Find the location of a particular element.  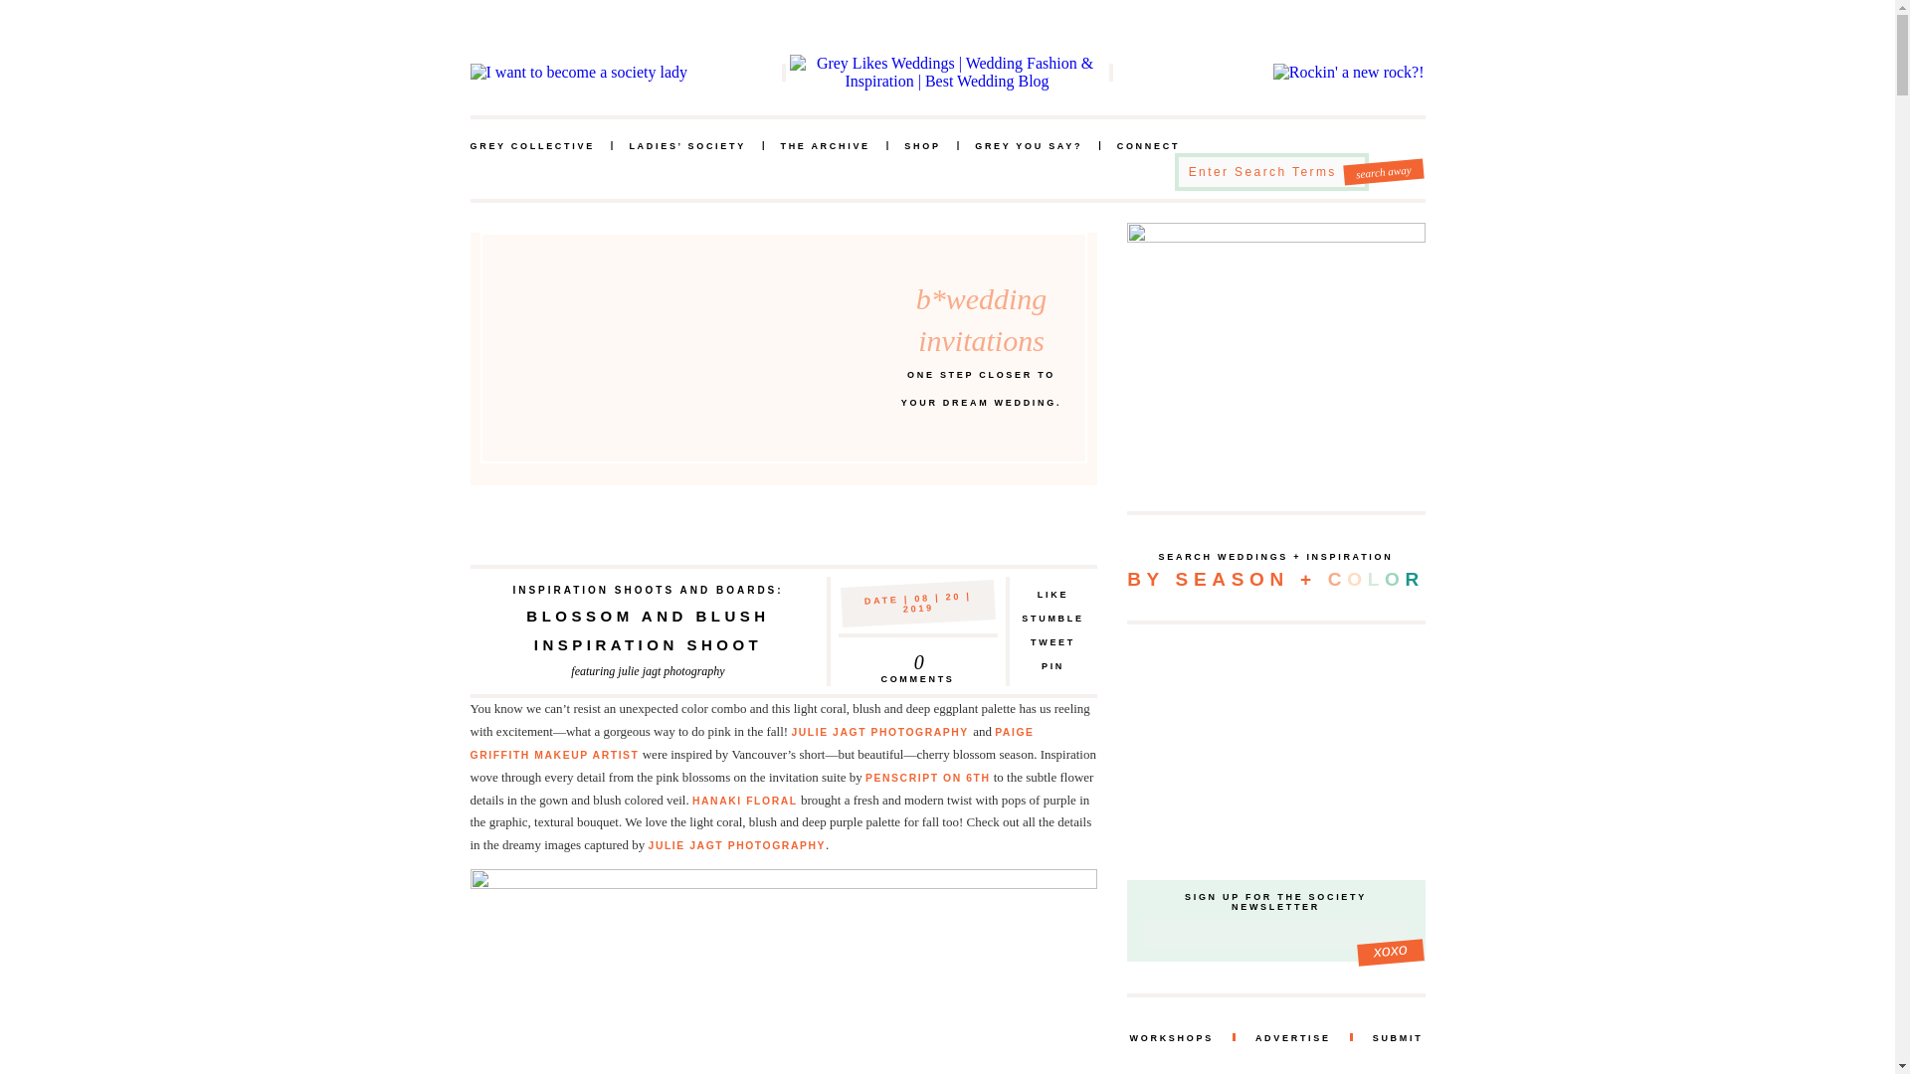

JULIE JAGT PHOTOGRAPHY is located at coordinates (1383, 169).